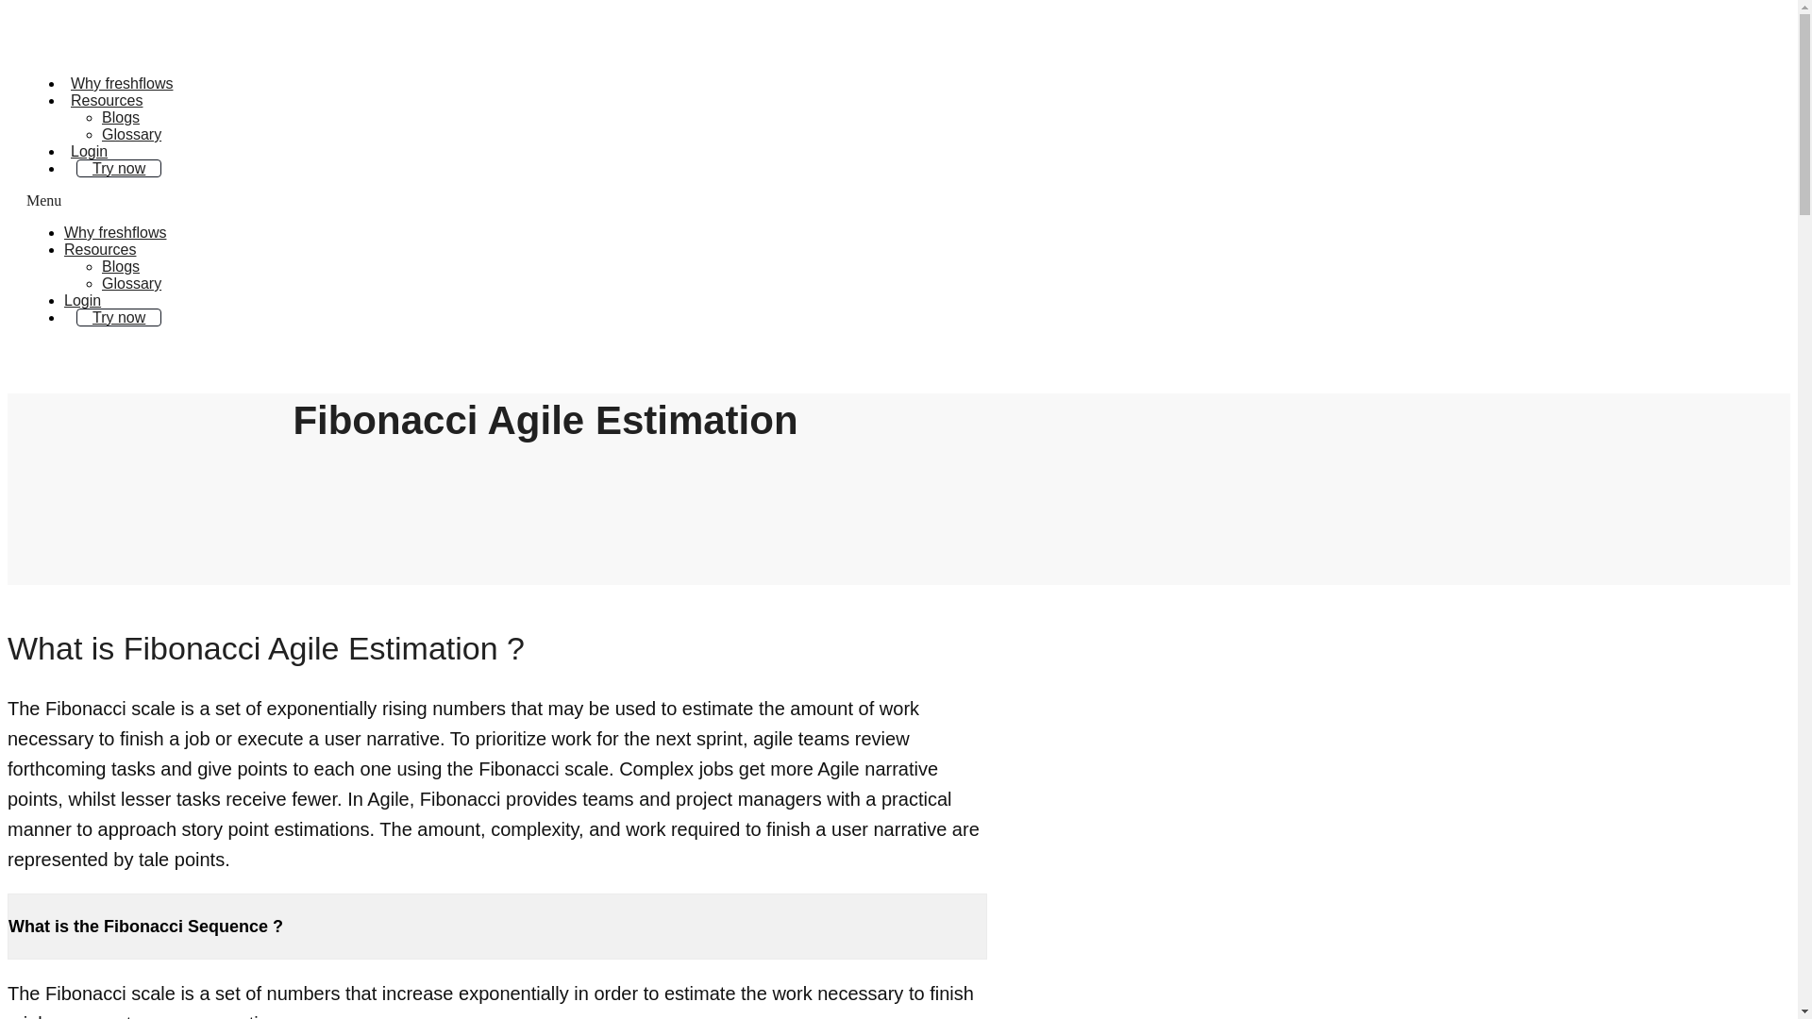 The width and height of the screenshot is (1812, 1019). Describe the element at coordinates (118, 317) in the screenshot. I see `Try now` at that location.